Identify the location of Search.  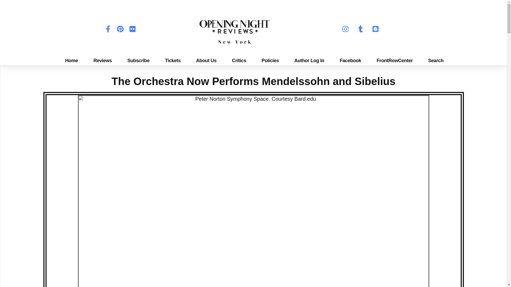
(435, 61).